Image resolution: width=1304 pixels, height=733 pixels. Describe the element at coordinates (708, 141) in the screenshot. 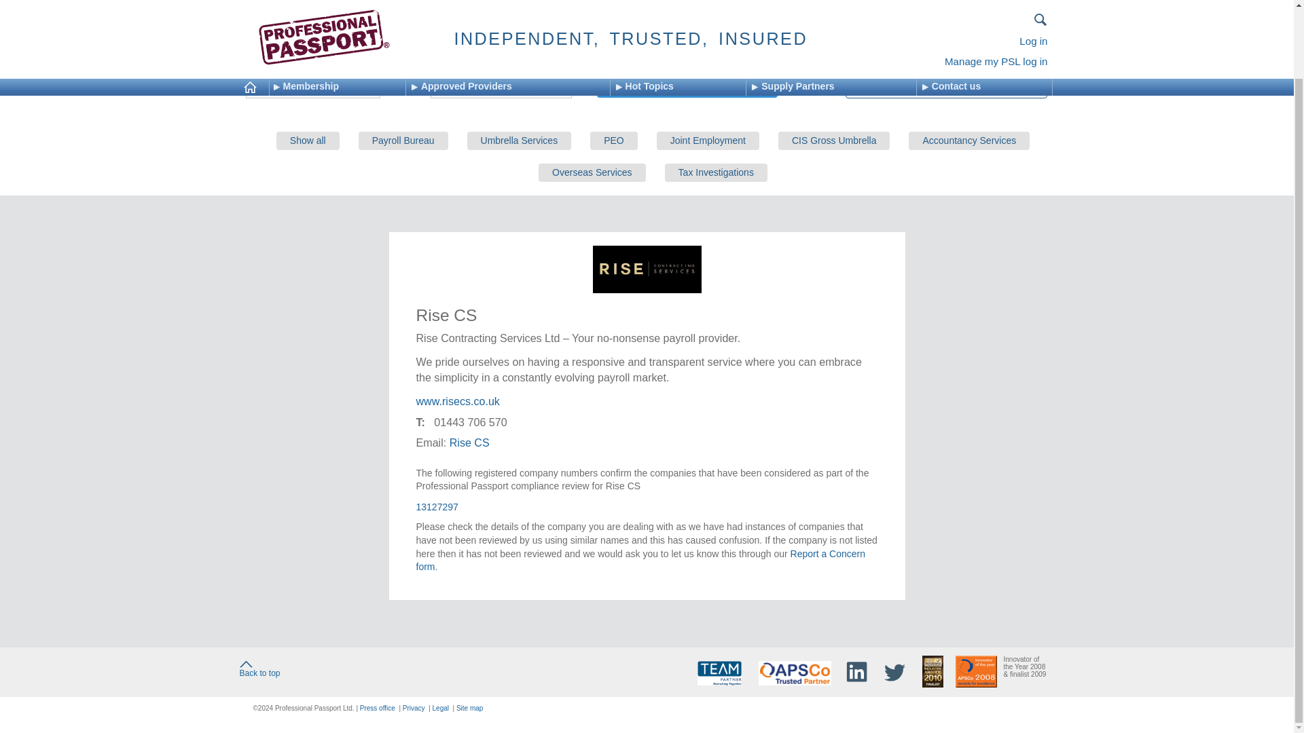

I see `Joint Employment` at that location.